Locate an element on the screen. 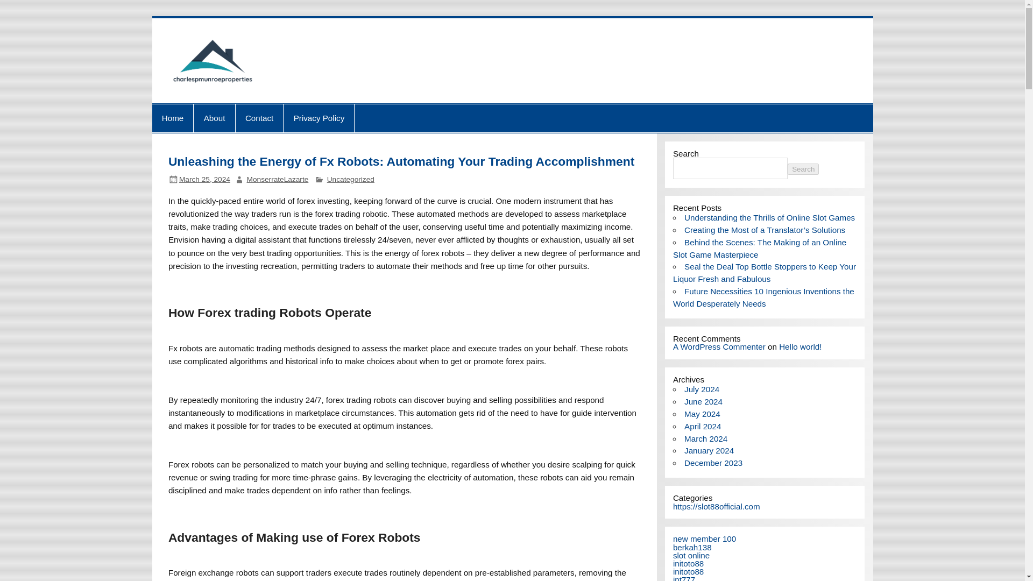  April 2024 is located at coordinates (703, 426).